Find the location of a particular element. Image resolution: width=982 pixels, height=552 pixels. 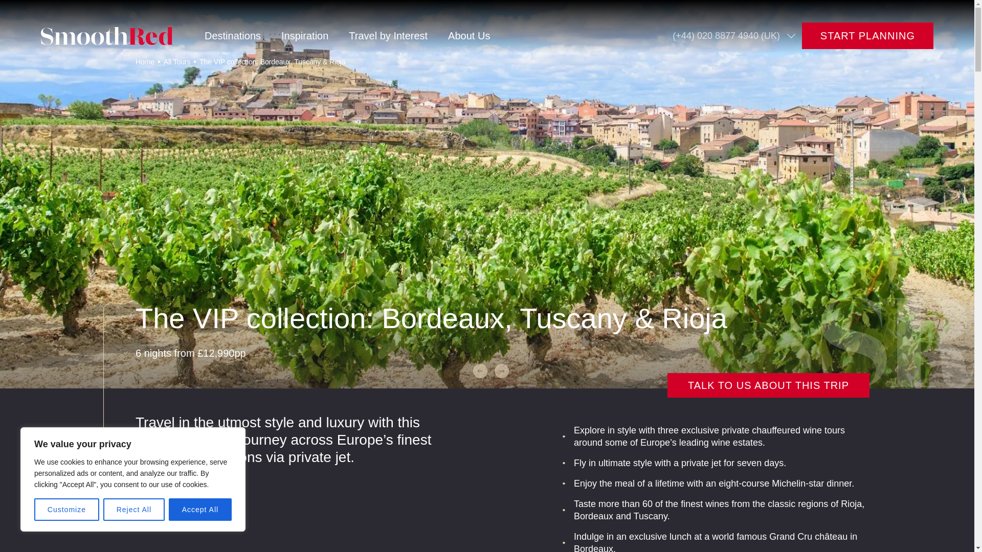

Smooth Red is located at coordinates (107, 35).